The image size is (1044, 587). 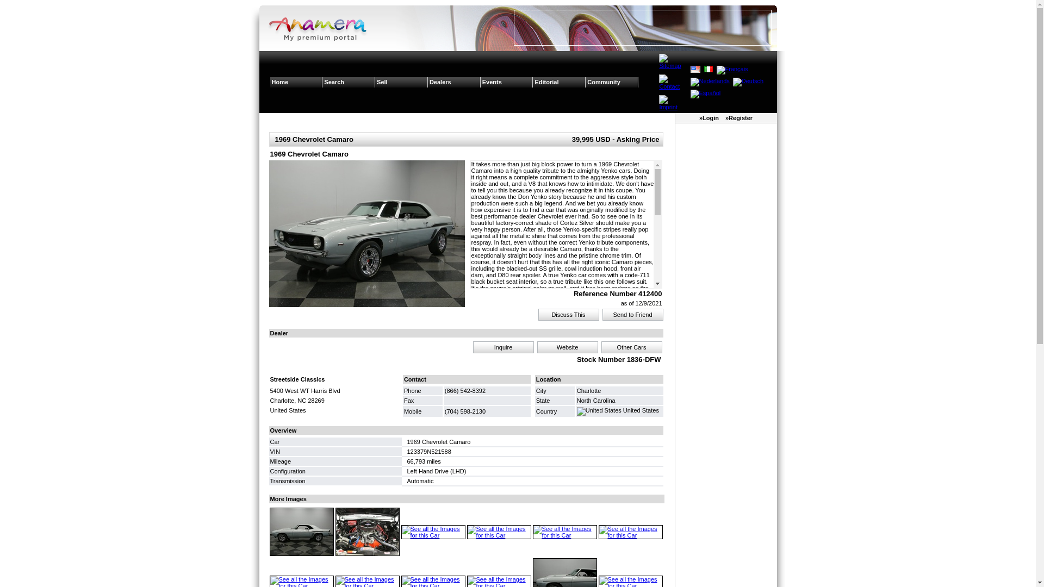 I want to click on Community, so click(x=612, y=82).